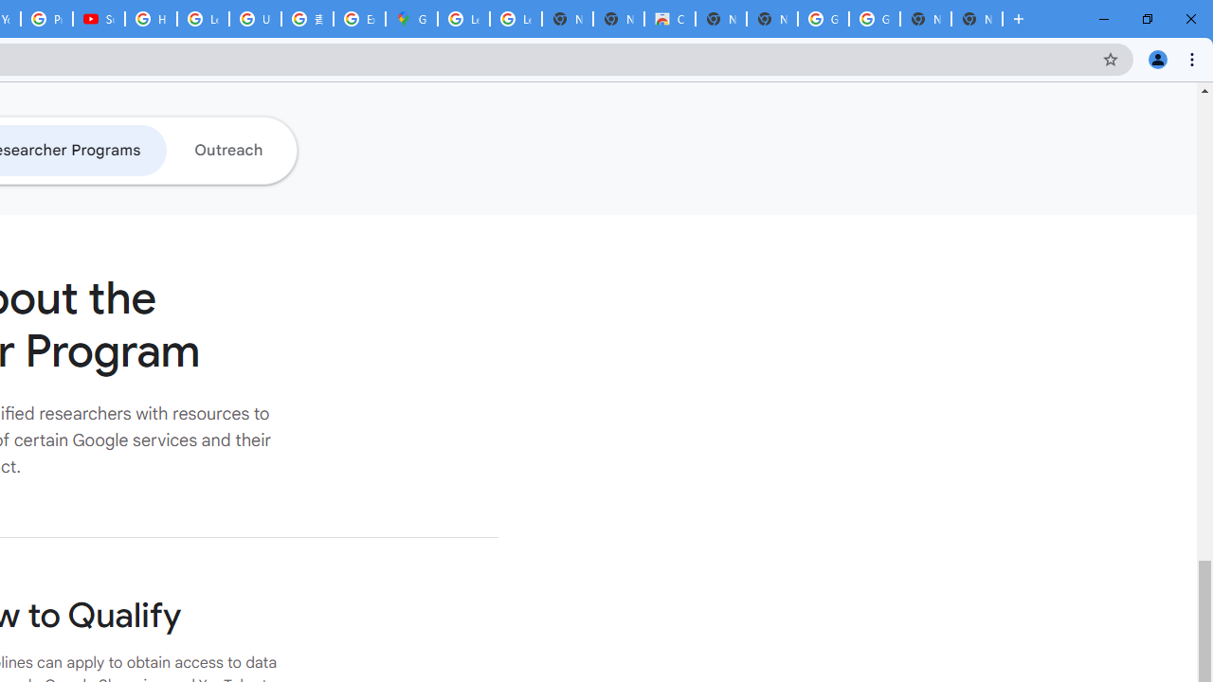 The height and width of the screenshot is (682, 1213). Describe the element at coordinates (360, 19) in the screenshot. I see `Explore new street-level details - Google Maps Help` at that location.